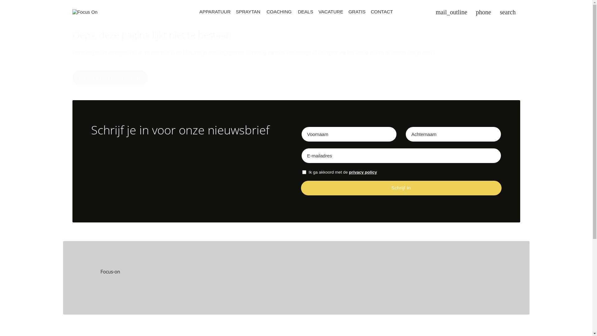 Image resolution: width=597 pixels, height=336 pixels. What do you see at coordinates (248, 12) in the screenshot?
I see `SPRAYTAN` at bounding box center [248, 12].